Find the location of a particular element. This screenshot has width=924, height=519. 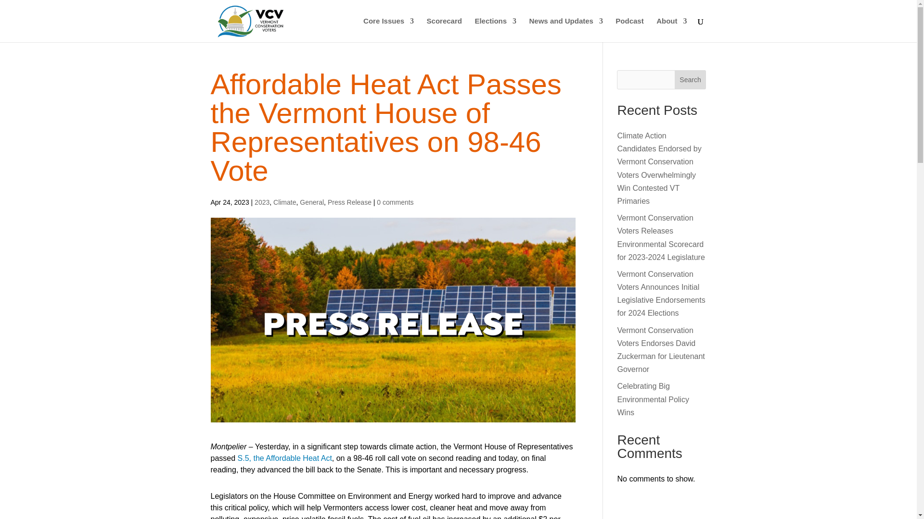

News and Updates is located at coordinates (566, 30).